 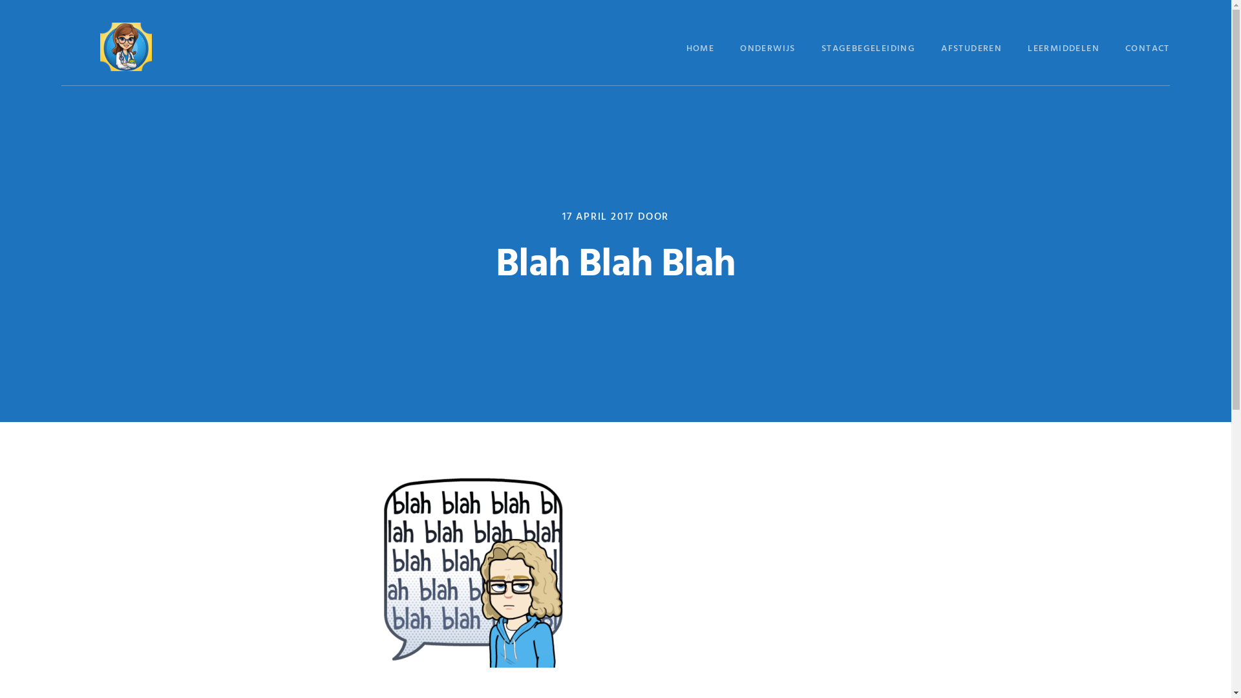 I want to click on LEERMIDDELEN, so click(x=1064, y=49).